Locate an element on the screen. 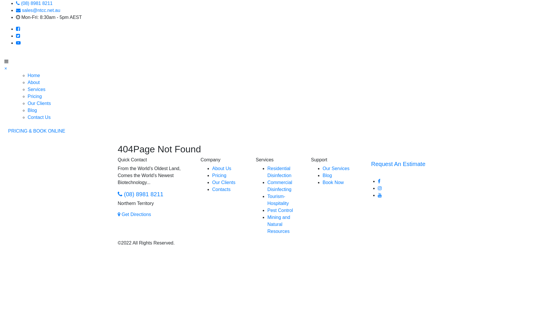  Blog is located at coordinates (32, 110).